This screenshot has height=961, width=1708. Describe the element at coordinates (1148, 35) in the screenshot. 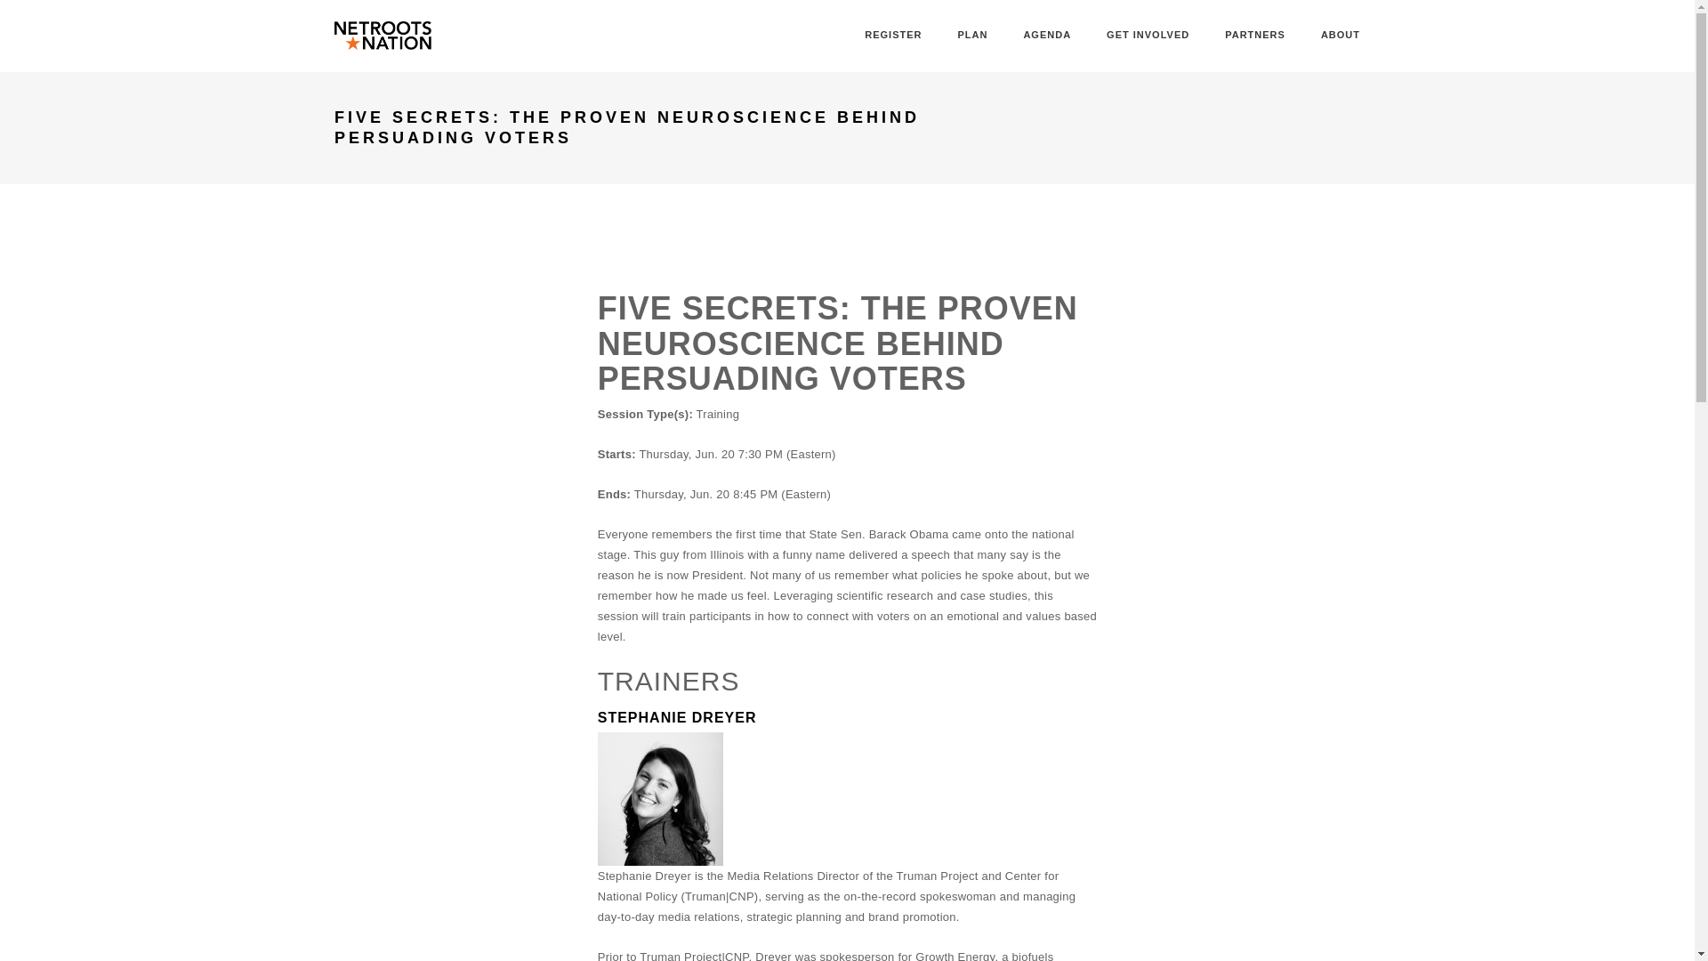

I see `GET INVOLVED` at that location.